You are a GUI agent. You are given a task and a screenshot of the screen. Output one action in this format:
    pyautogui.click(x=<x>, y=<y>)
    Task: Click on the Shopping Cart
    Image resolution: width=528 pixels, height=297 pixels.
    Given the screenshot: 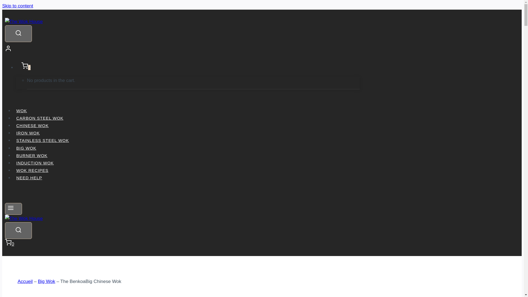 What is the action you would take?
    pyautogui.click(x=25, y=65)
    